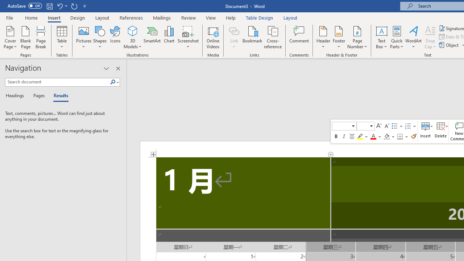 Image resolution: width=464 pixels, height=261 pixels. What do you see at coordinates (386, 136) in the screenshot?
I see `Shading RGB(0, 0, 0)` at bounding box center [386, 136].